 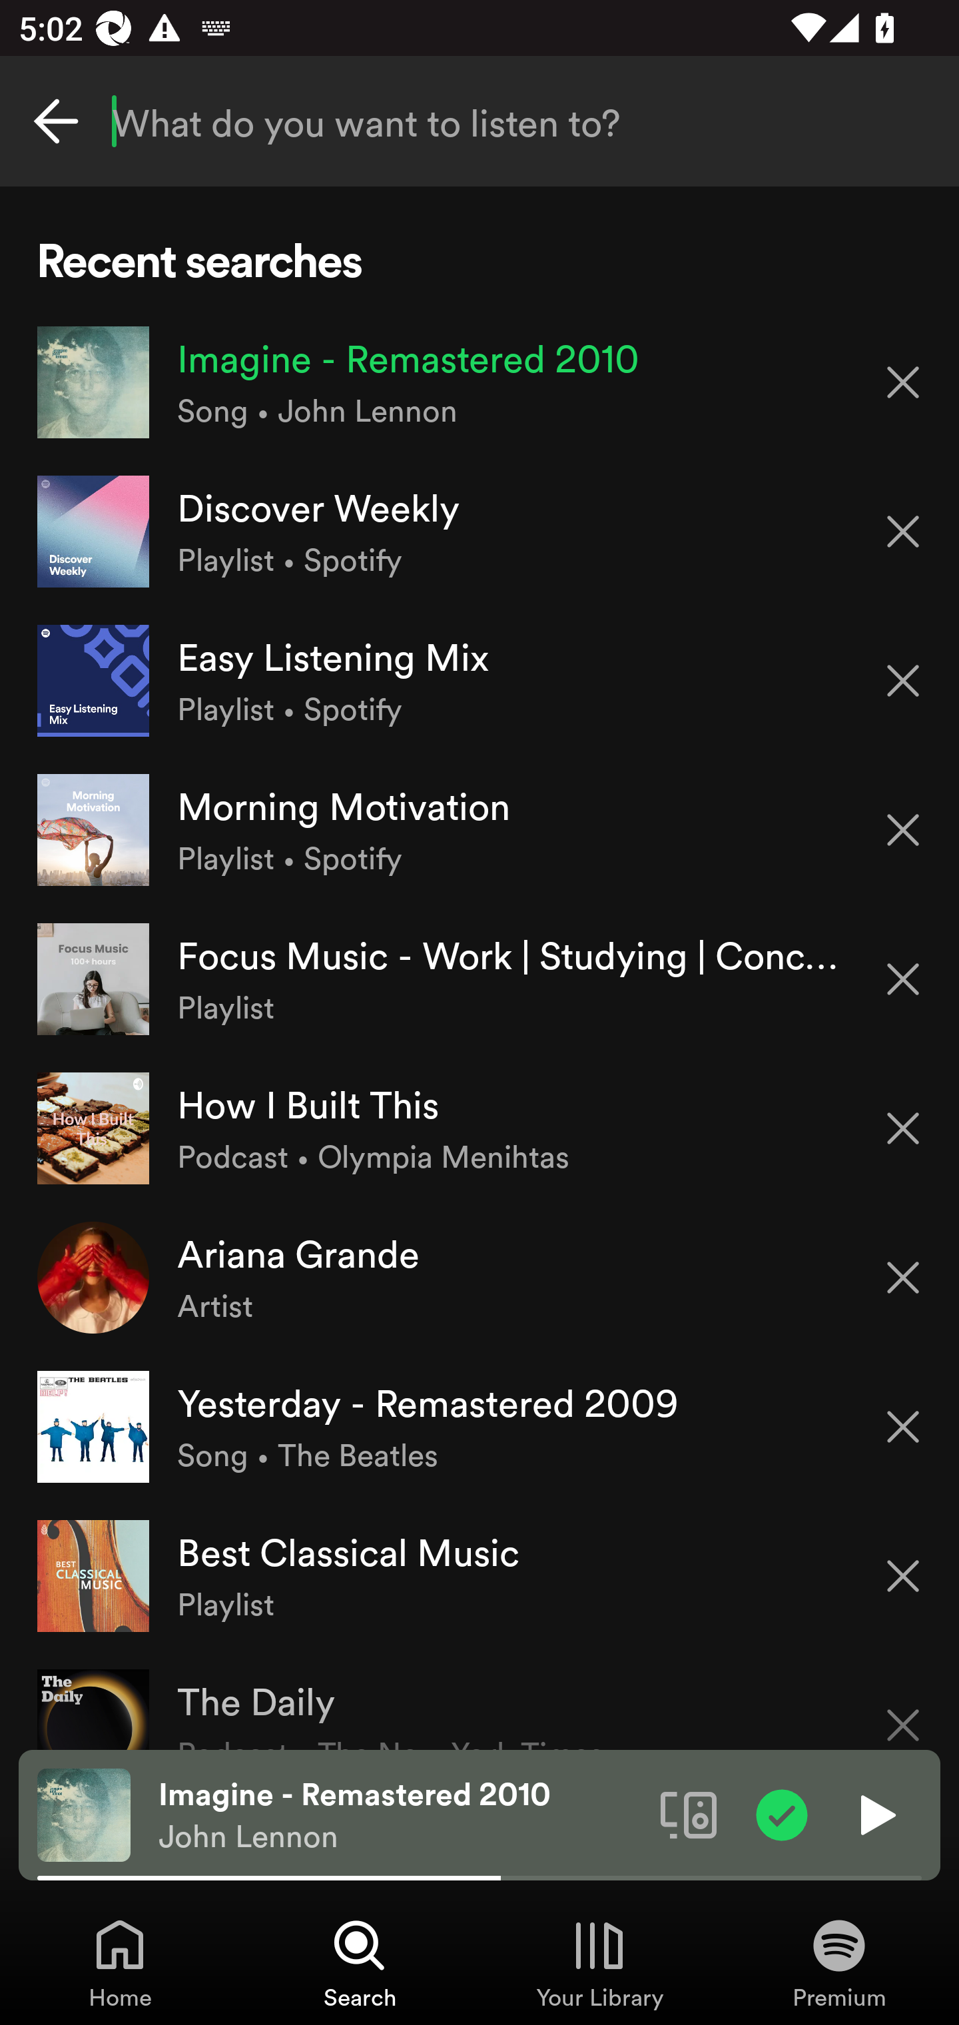 I want to click on Connect to a device. Opens the devices menu, so click(x=689, y=1814).